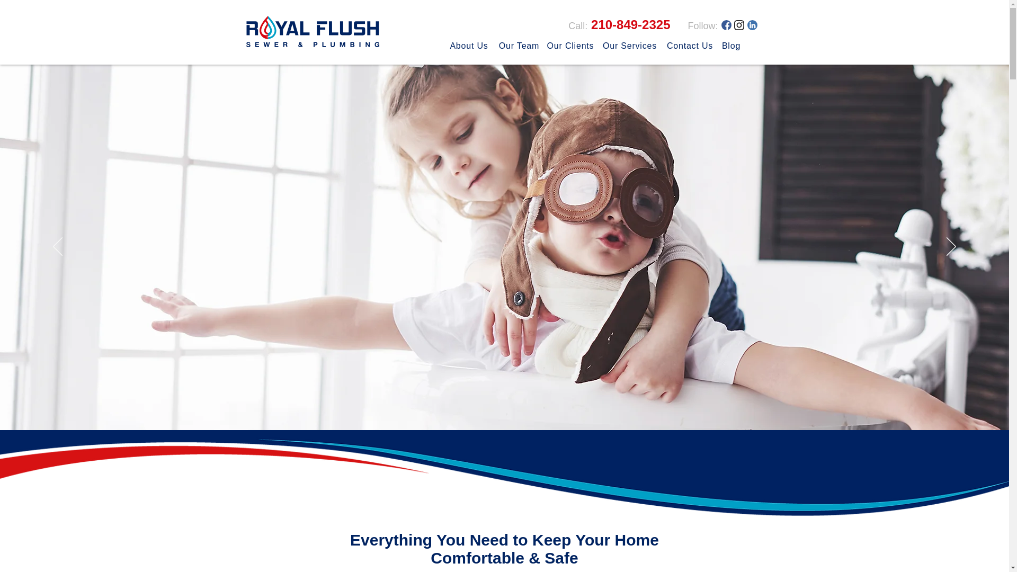 Image resolution: width=1017 pixels, height=572 pixels. Describe the element at coordinates (416, 56) in the screenshot. I see `About Us` at that location.